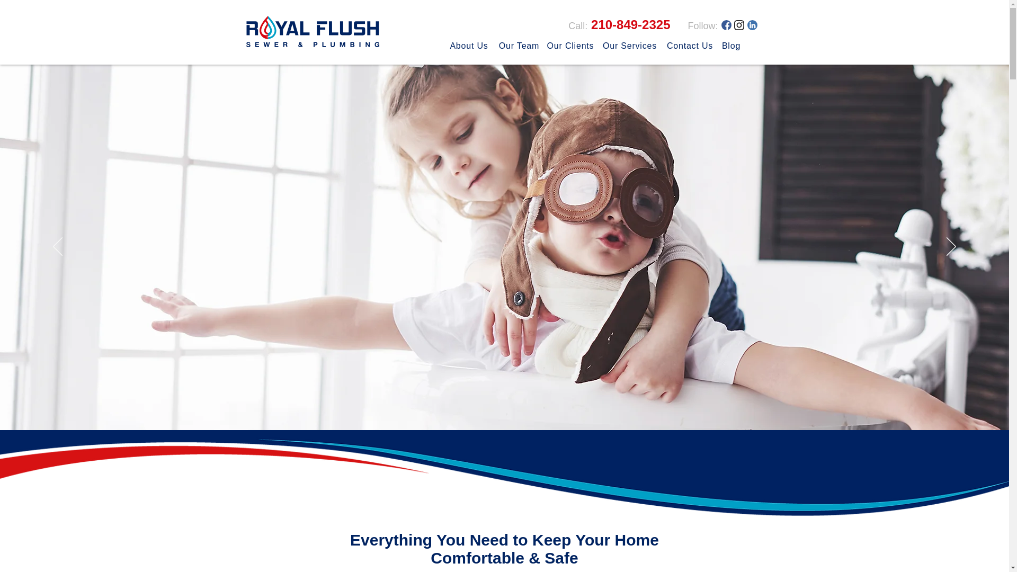 Image resolution: width=1017 pixels, height=572 pixels. Describe the element at coordinates (416, 56) in the screenshot. I see `About Us` at that location.